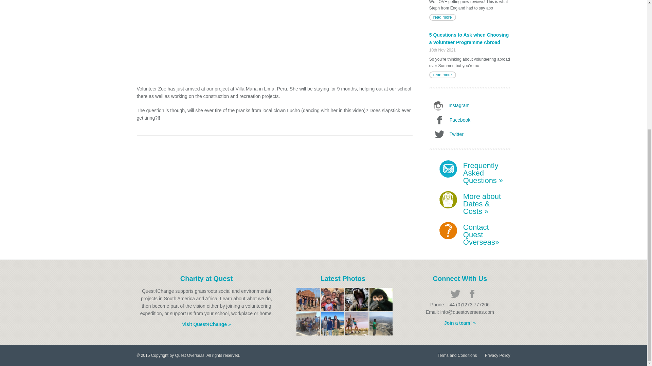  I want to click on Quest-team-with-family-outside-a-new-house, so click(308, 324).